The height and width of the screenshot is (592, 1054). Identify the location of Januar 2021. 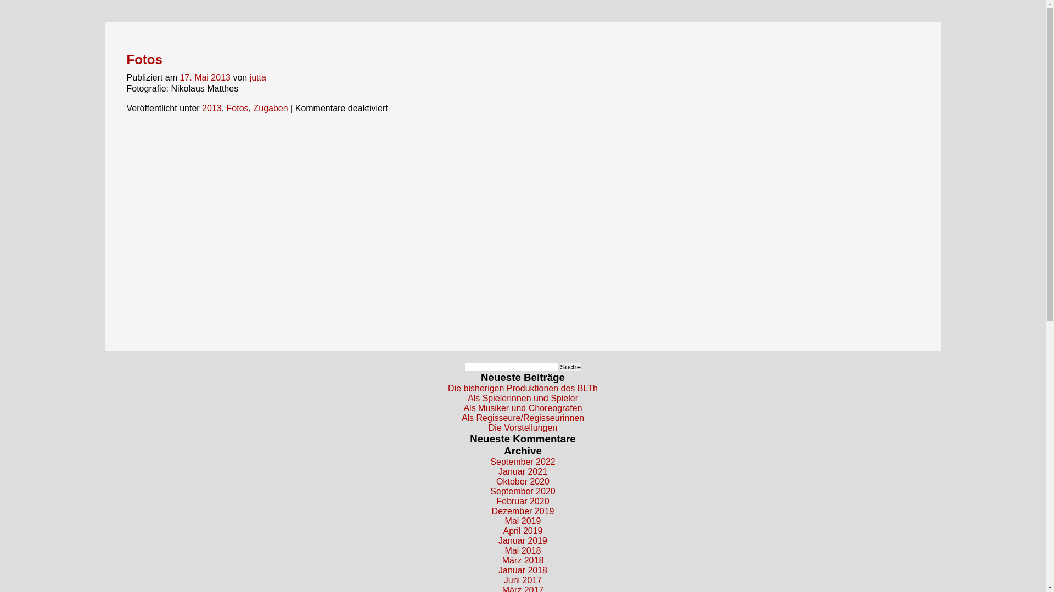
(523, 471).